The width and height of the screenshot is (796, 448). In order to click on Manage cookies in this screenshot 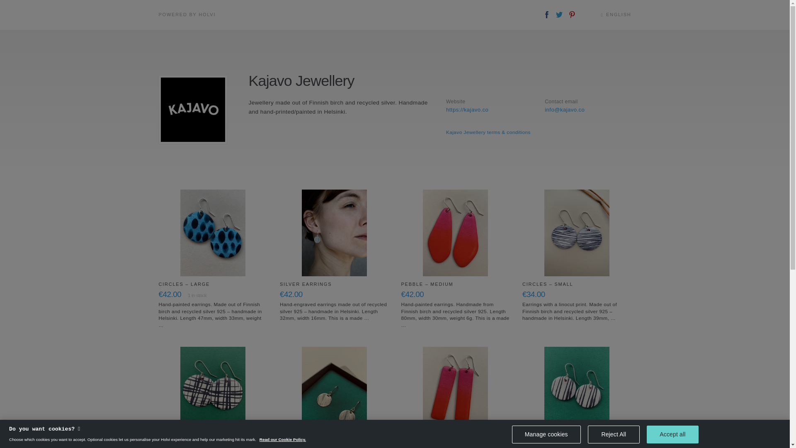, I will do `click(546, 435)`.